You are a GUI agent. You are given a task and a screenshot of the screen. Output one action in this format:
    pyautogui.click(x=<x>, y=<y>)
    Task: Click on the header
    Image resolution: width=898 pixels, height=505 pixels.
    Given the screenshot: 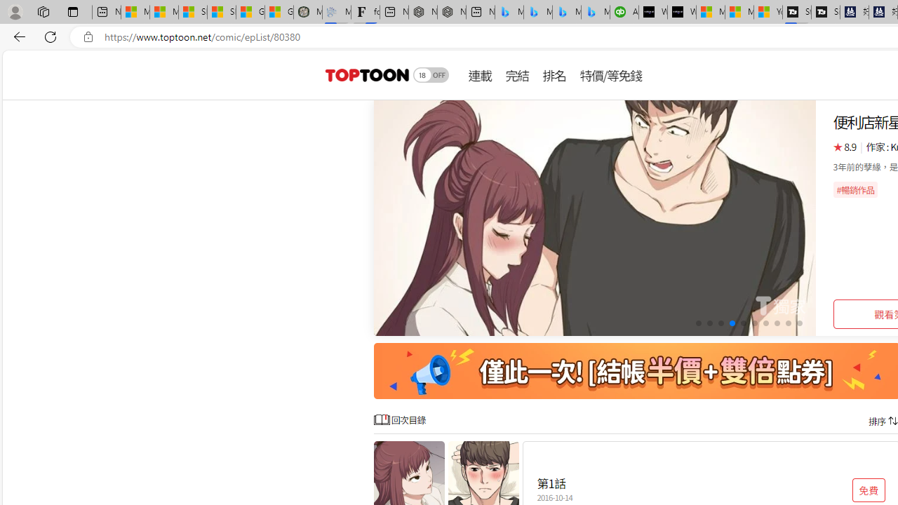 What is the action you would take?
    pyautogui.click(x=365, y=74)
    